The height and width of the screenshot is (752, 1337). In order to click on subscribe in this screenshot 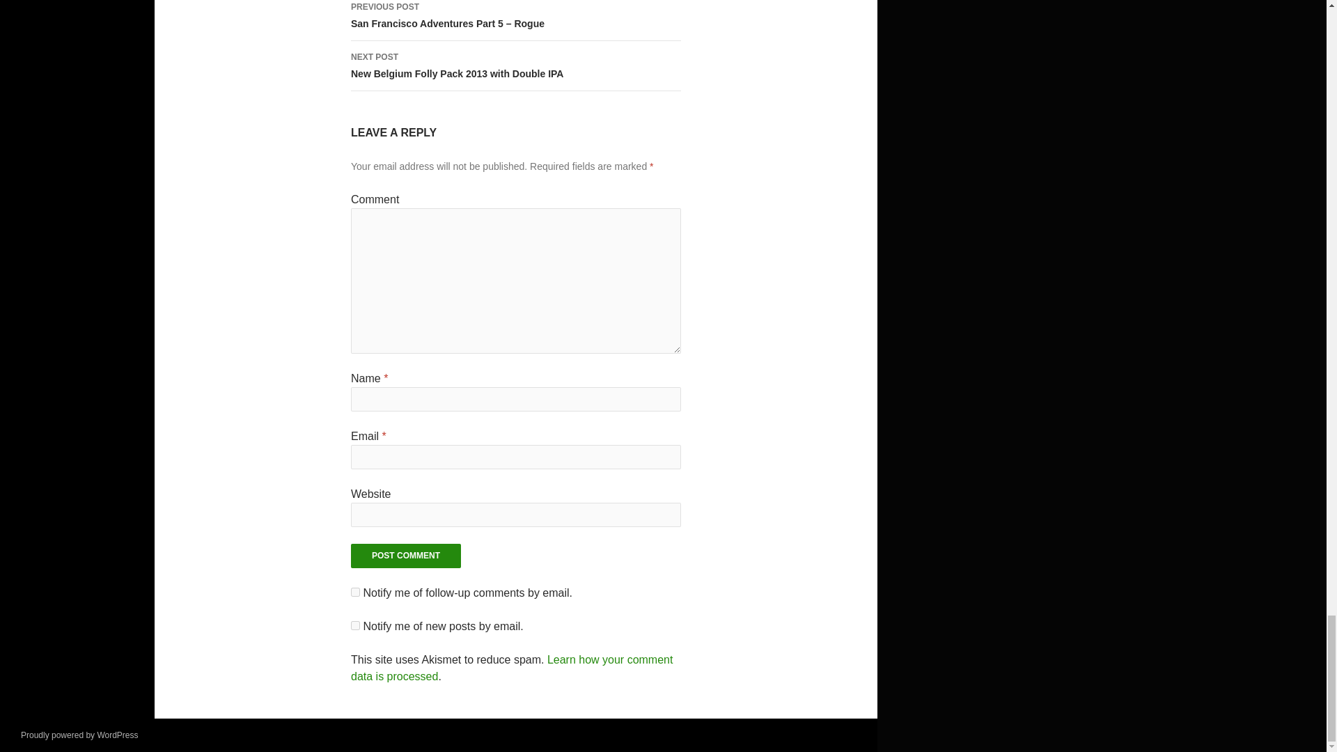, I will do `click(355, 625)`.